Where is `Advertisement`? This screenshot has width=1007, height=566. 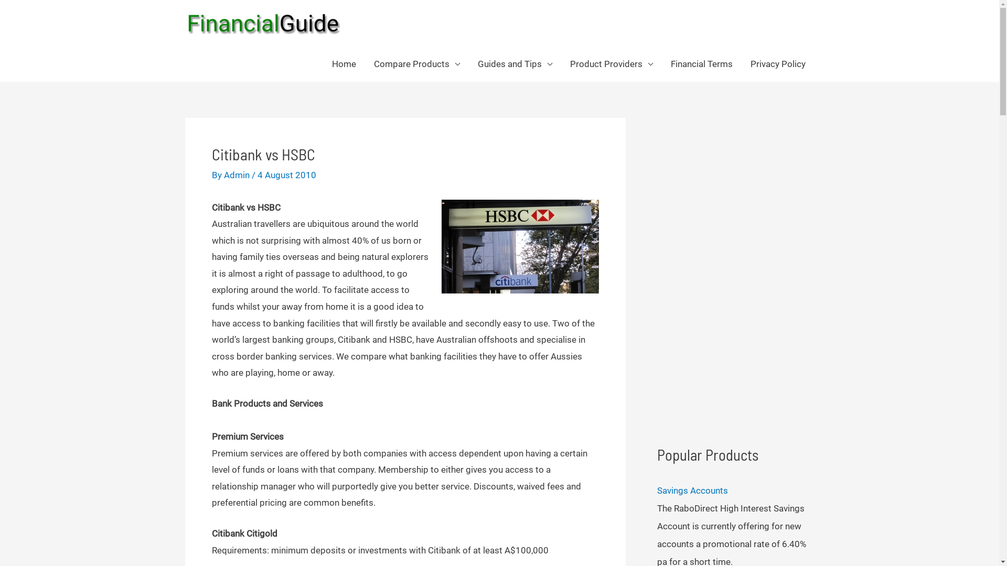 Advertisement is located at coordinates (735, 275).